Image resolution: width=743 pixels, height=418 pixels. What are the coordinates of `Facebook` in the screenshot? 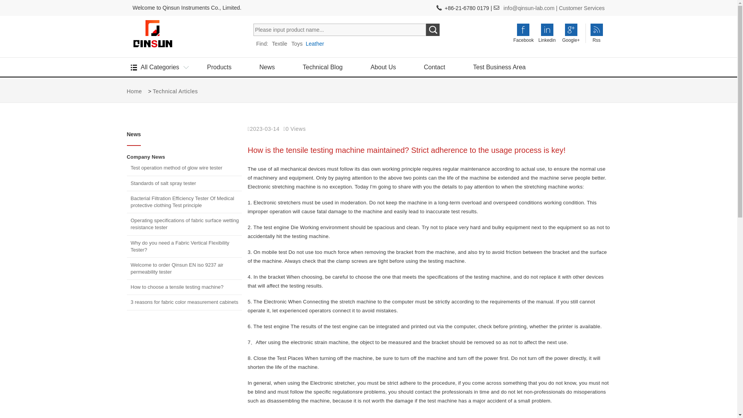 It's located at (523, 34).